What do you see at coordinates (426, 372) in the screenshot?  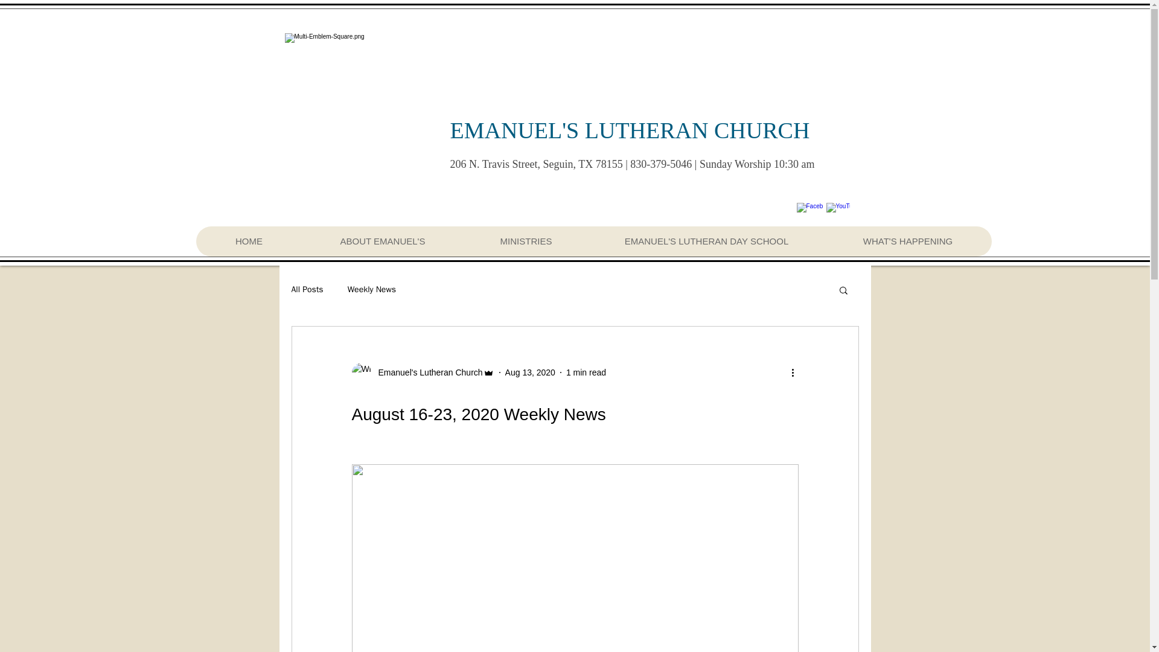 I see `Emanuel's Lutheran Church` at bounding box center [426, 372].